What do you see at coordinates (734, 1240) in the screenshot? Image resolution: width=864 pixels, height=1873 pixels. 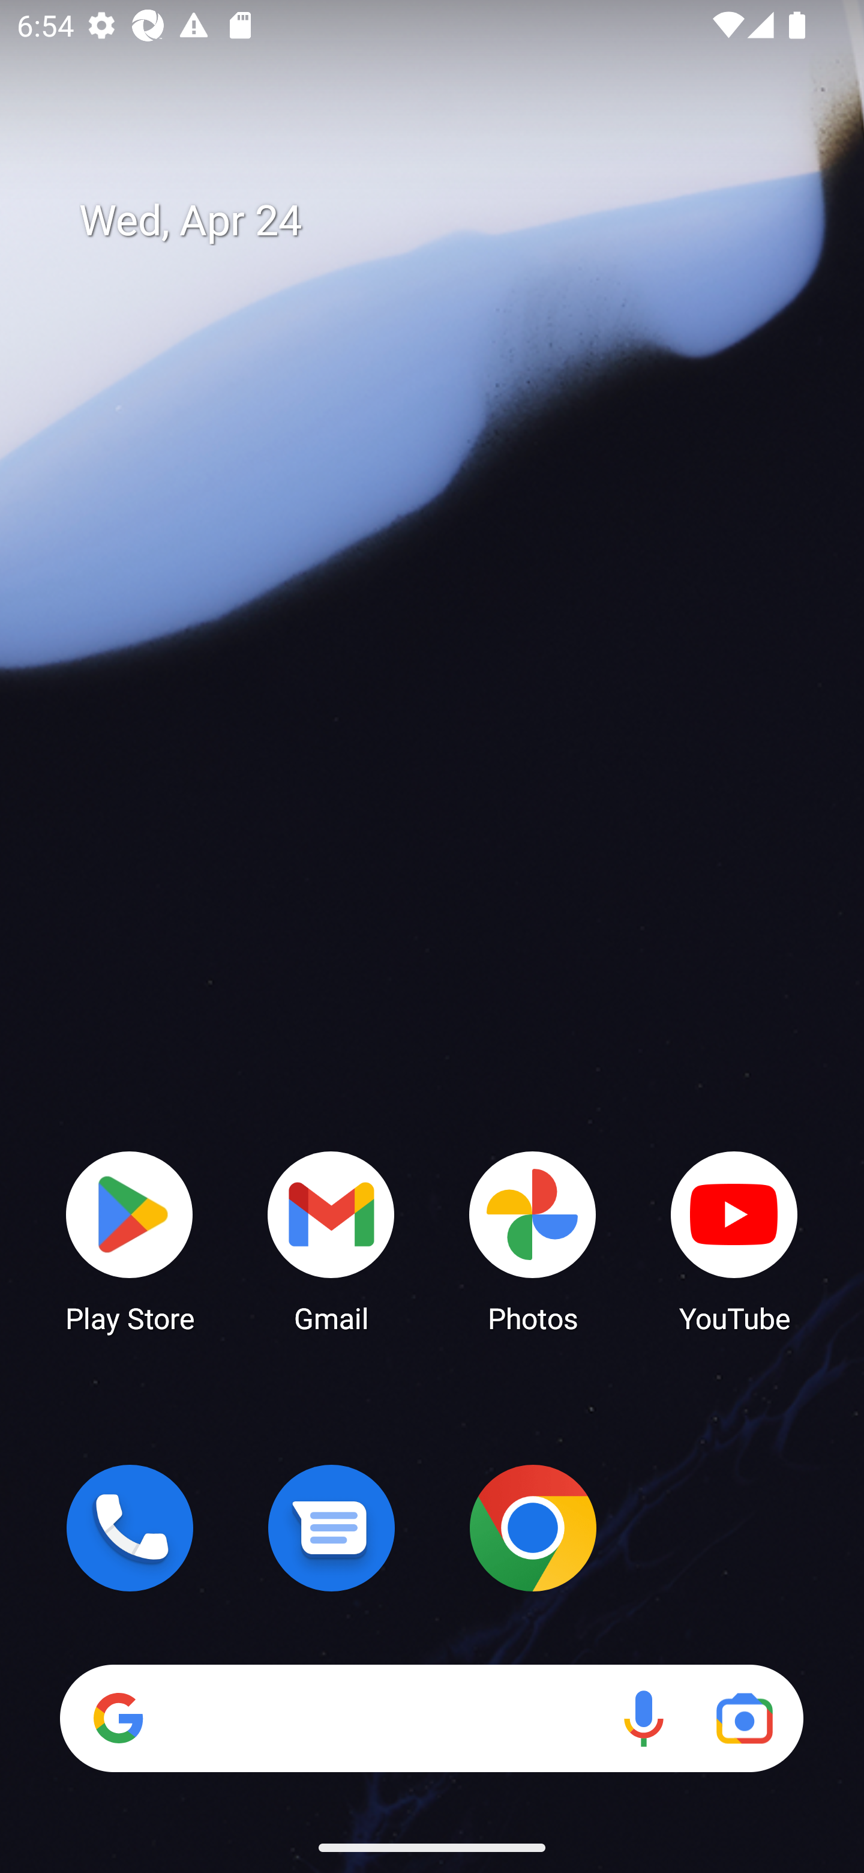 I see `YouTube` at bounding box center [734, 1240].